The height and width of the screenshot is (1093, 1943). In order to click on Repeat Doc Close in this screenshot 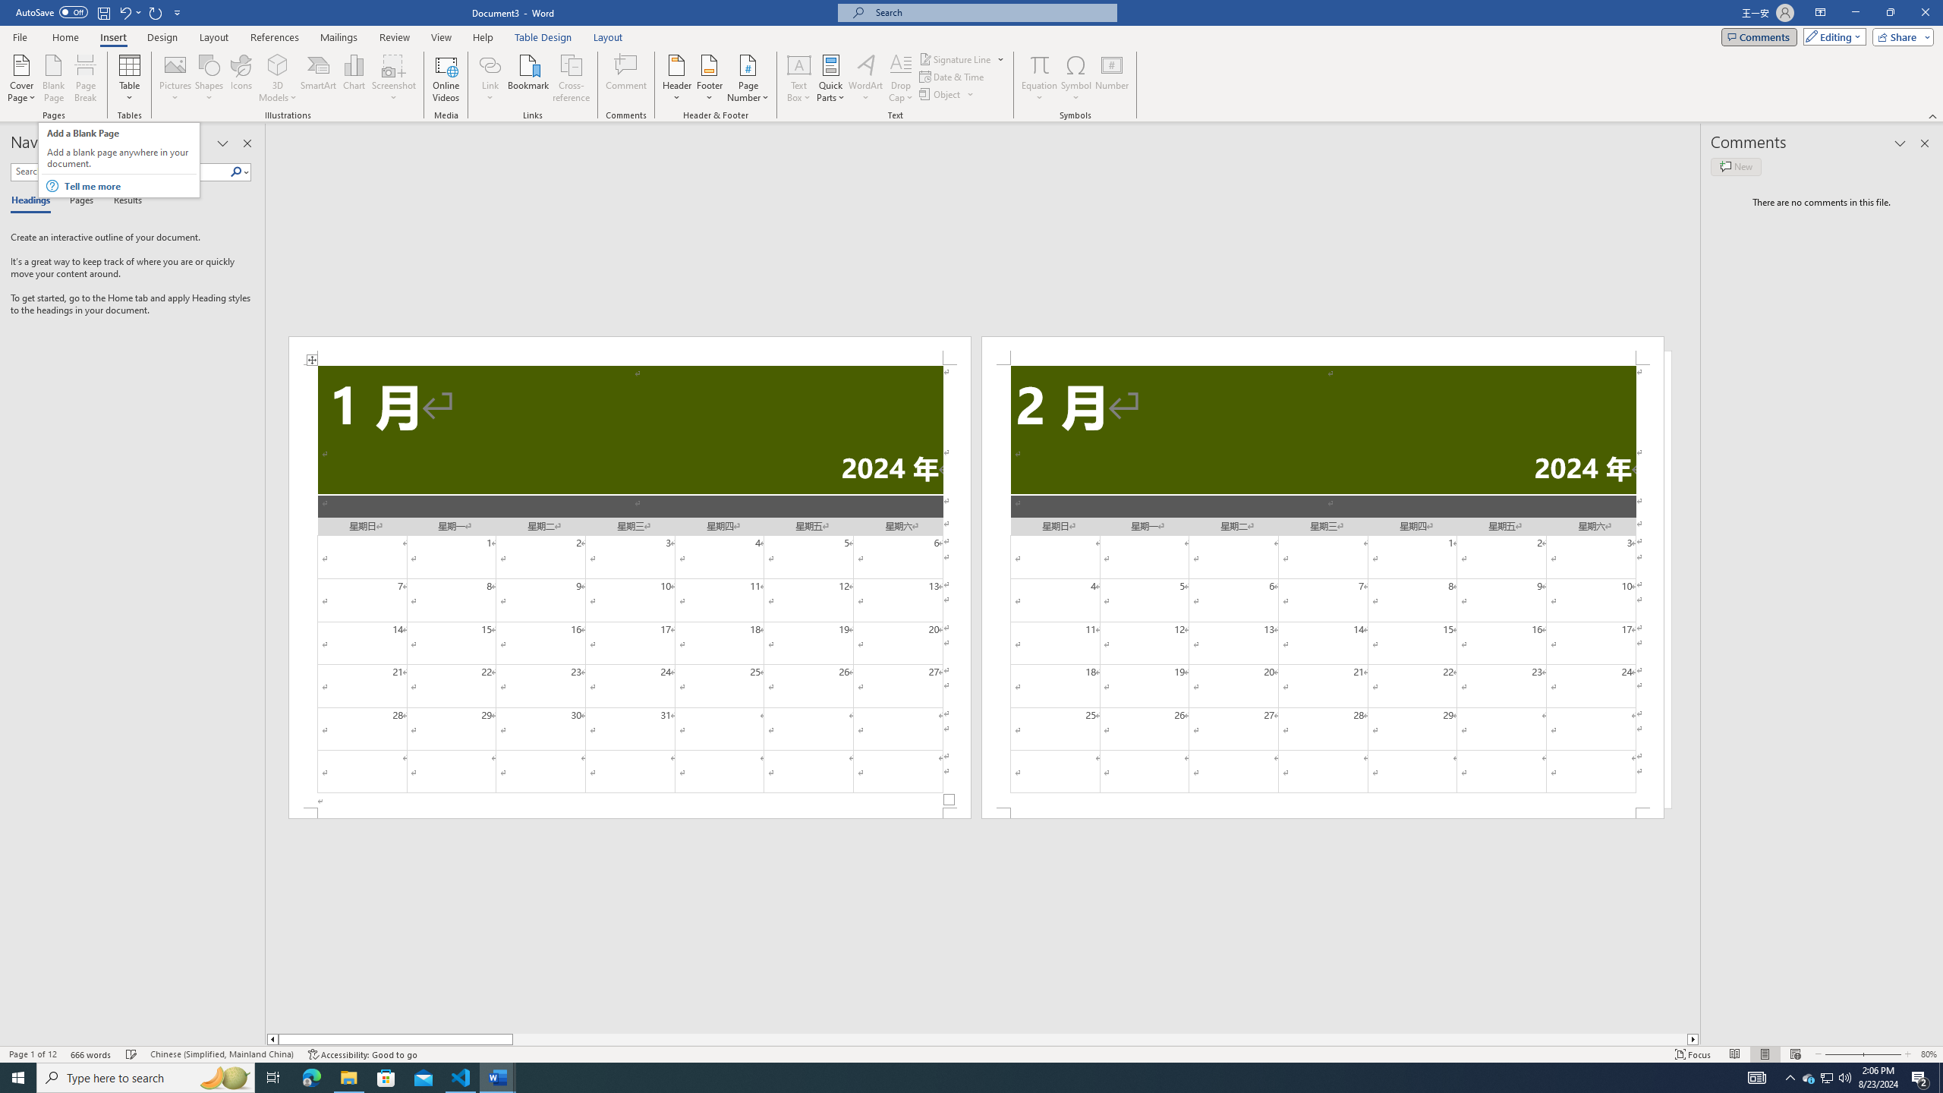, I will do `click(156, 12)`.